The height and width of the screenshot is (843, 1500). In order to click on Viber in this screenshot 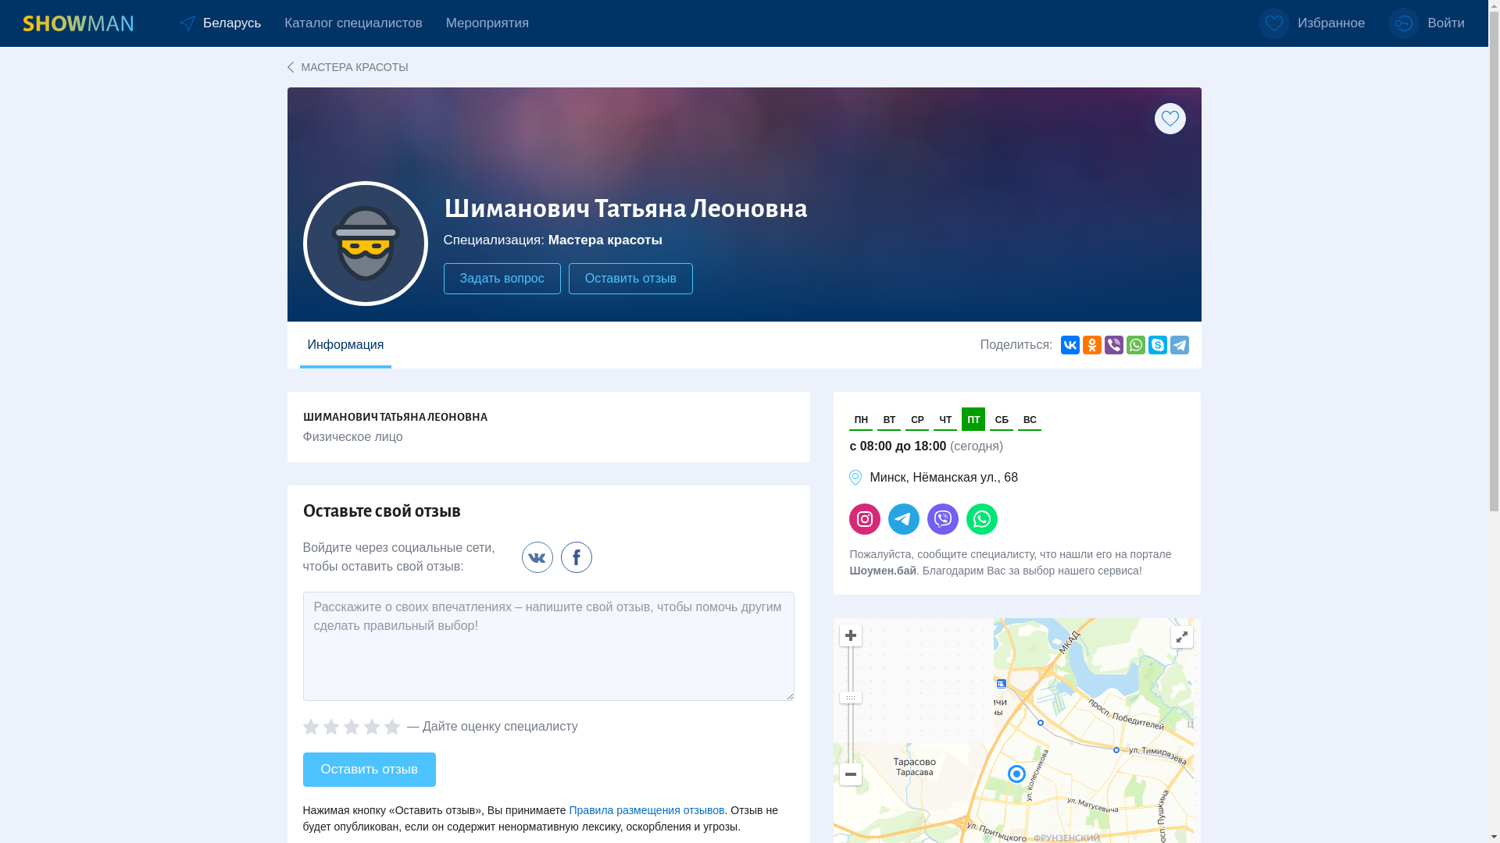, I will do `click(1114, 345)`.